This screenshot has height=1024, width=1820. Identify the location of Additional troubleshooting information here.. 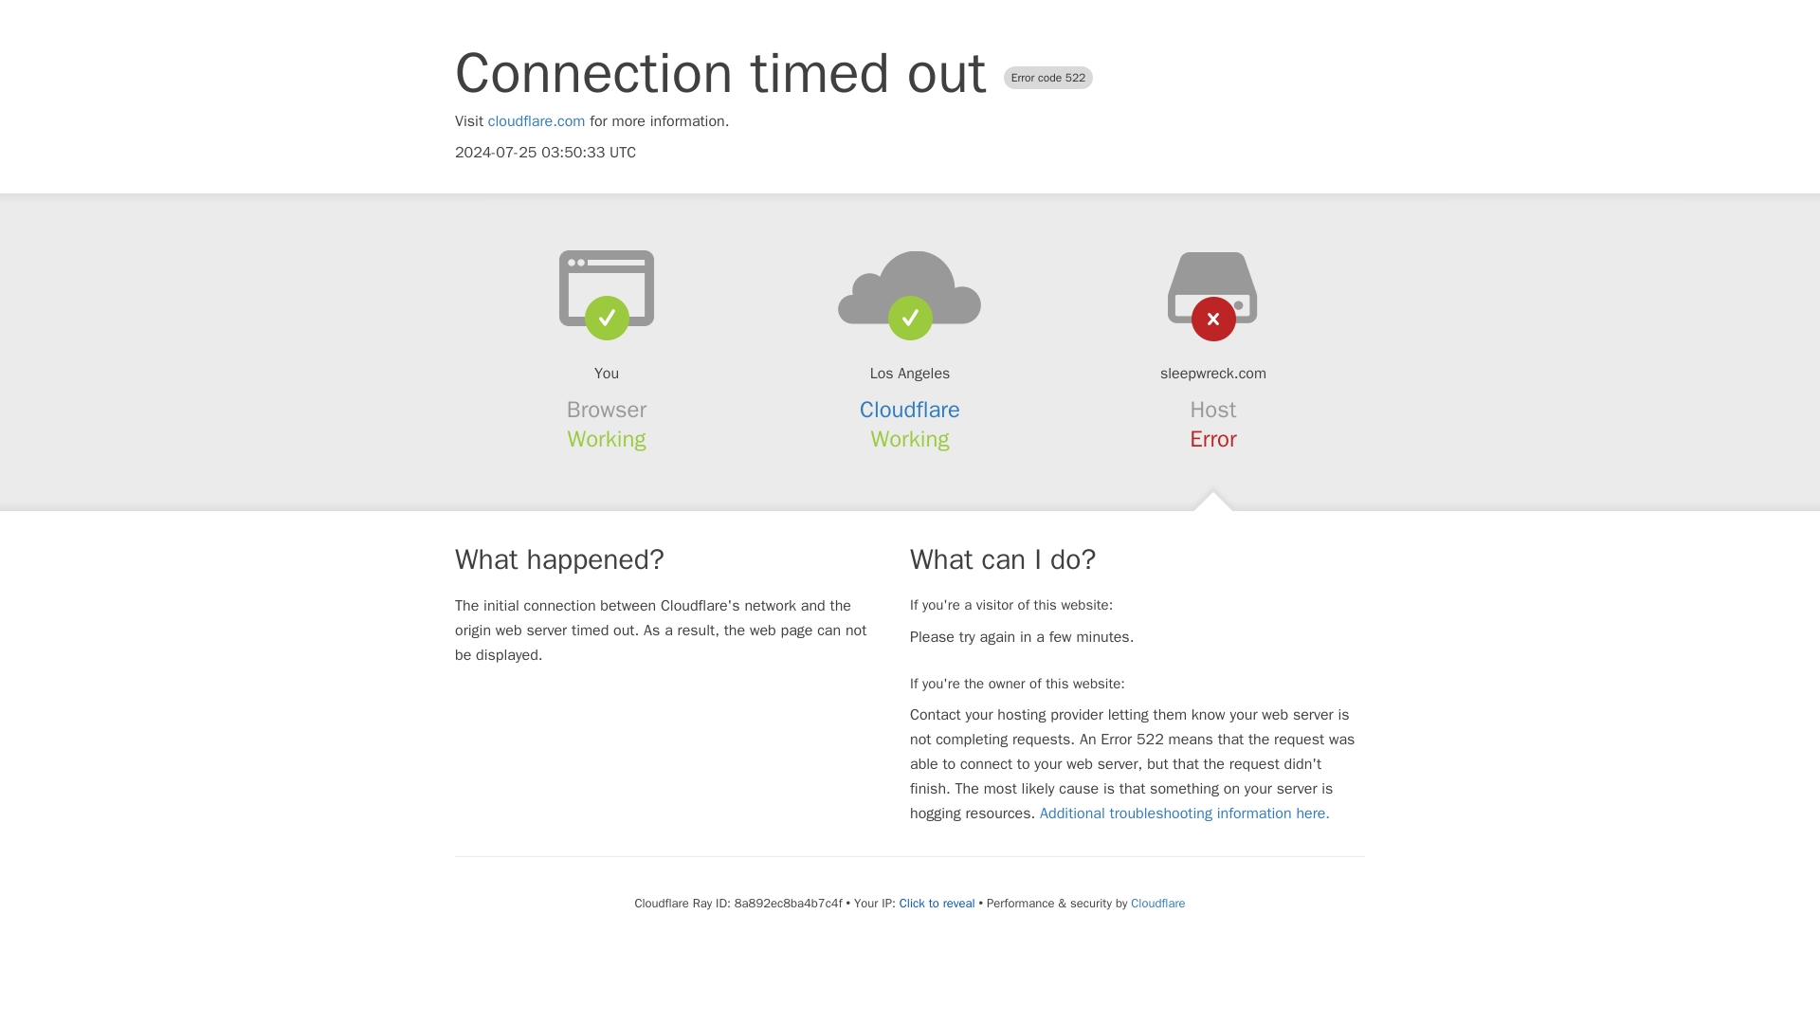
(1185, 814).